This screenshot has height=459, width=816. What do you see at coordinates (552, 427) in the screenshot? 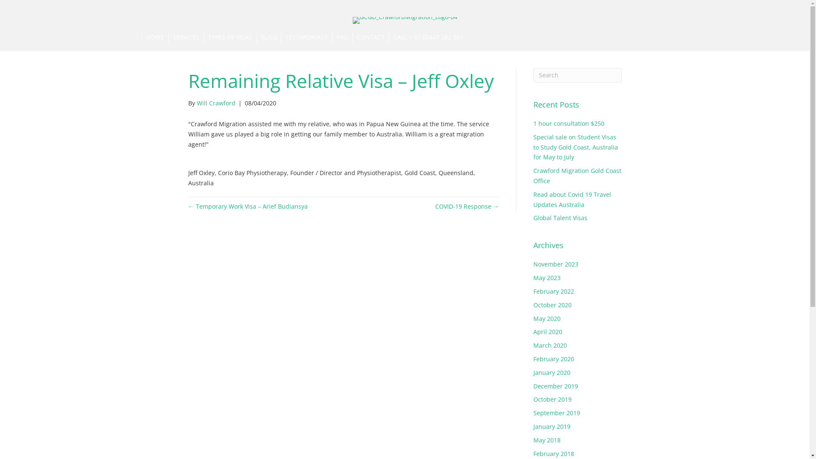
I see `January 2019` at bounding box center [552, 427].